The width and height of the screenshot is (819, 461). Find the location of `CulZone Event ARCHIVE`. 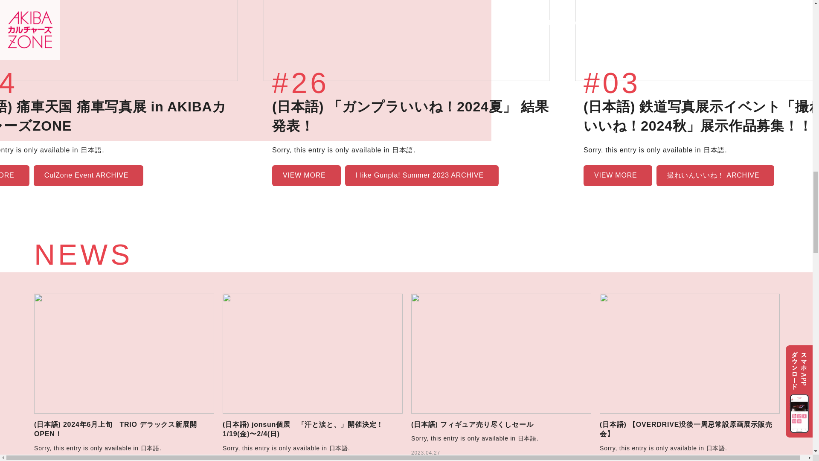

CulZone Event ARCHIVE is located at coordinates (88, 175).